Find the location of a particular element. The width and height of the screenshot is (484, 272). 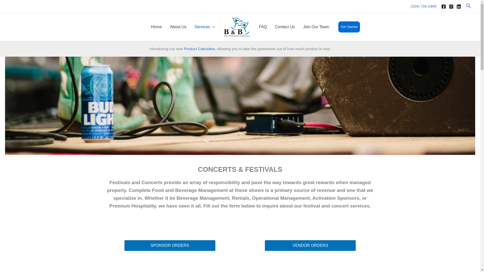

Get Started is located at coordinates (349, 27).